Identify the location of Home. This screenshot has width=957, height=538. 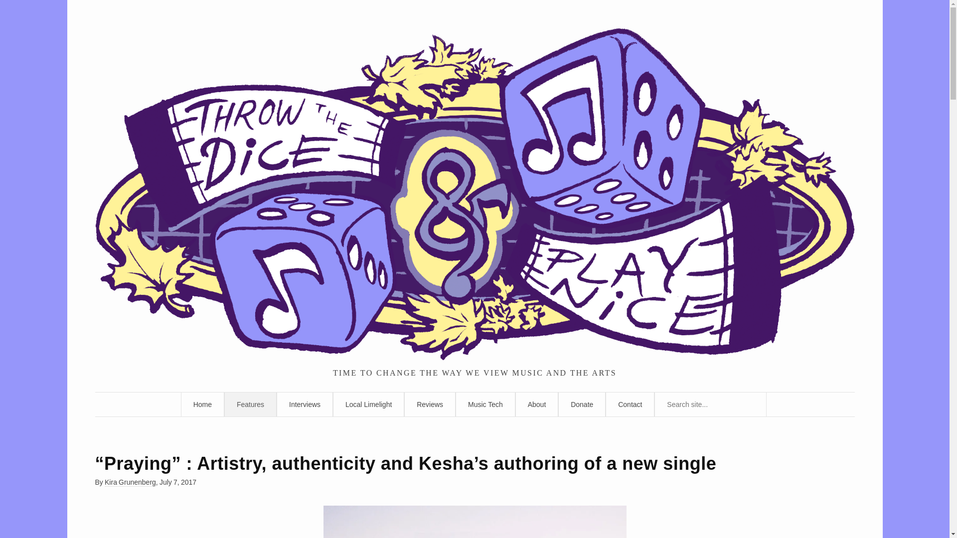
(202, 404).